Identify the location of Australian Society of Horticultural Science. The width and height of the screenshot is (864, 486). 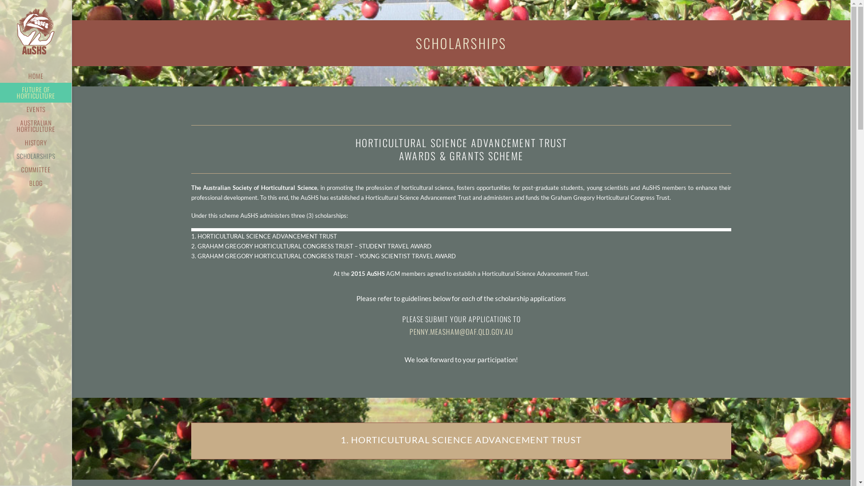
(36, 32).